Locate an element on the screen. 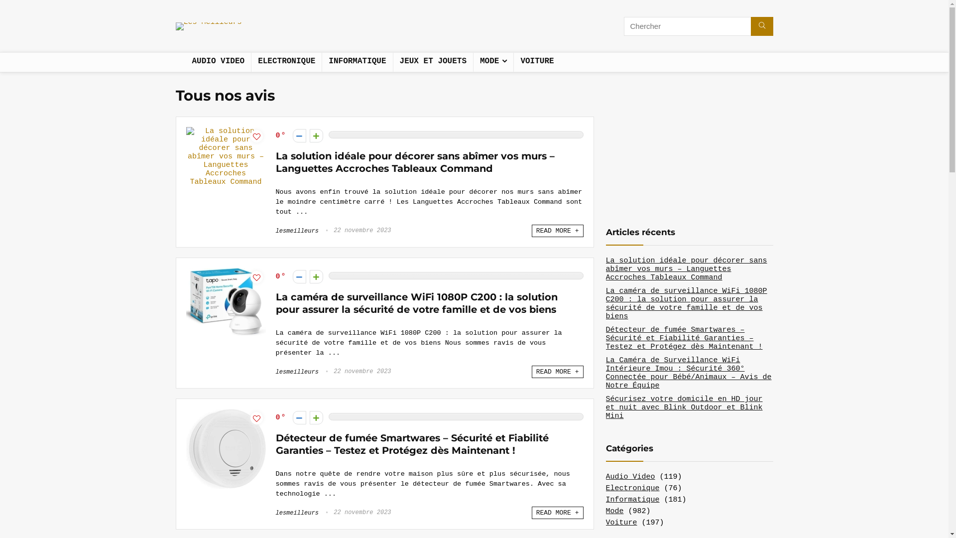 This screenshot has width=956, height=538. READ MORE + is located at coordinates (558, 372).